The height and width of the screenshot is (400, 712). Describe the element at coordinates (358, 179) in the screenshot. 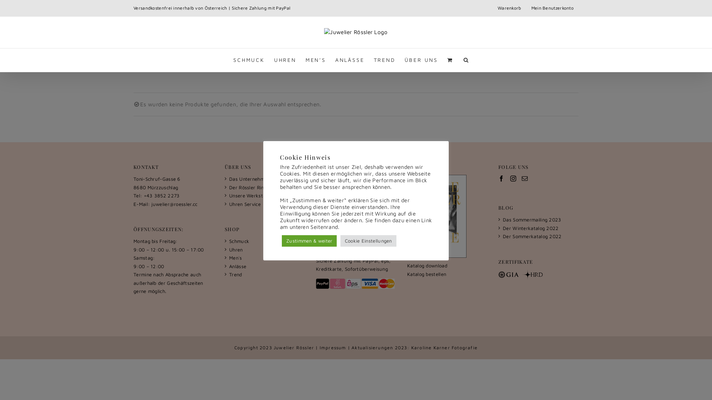

I see `Kontakt` at that location.